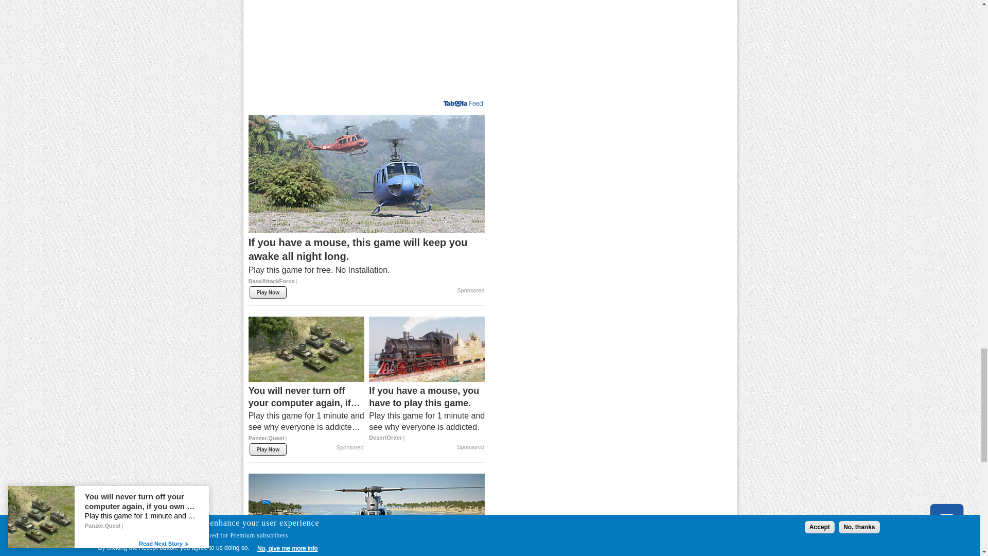 The width and height of the screenshot is (988, 556). I want to click on Advertisement, so click(366, 47).